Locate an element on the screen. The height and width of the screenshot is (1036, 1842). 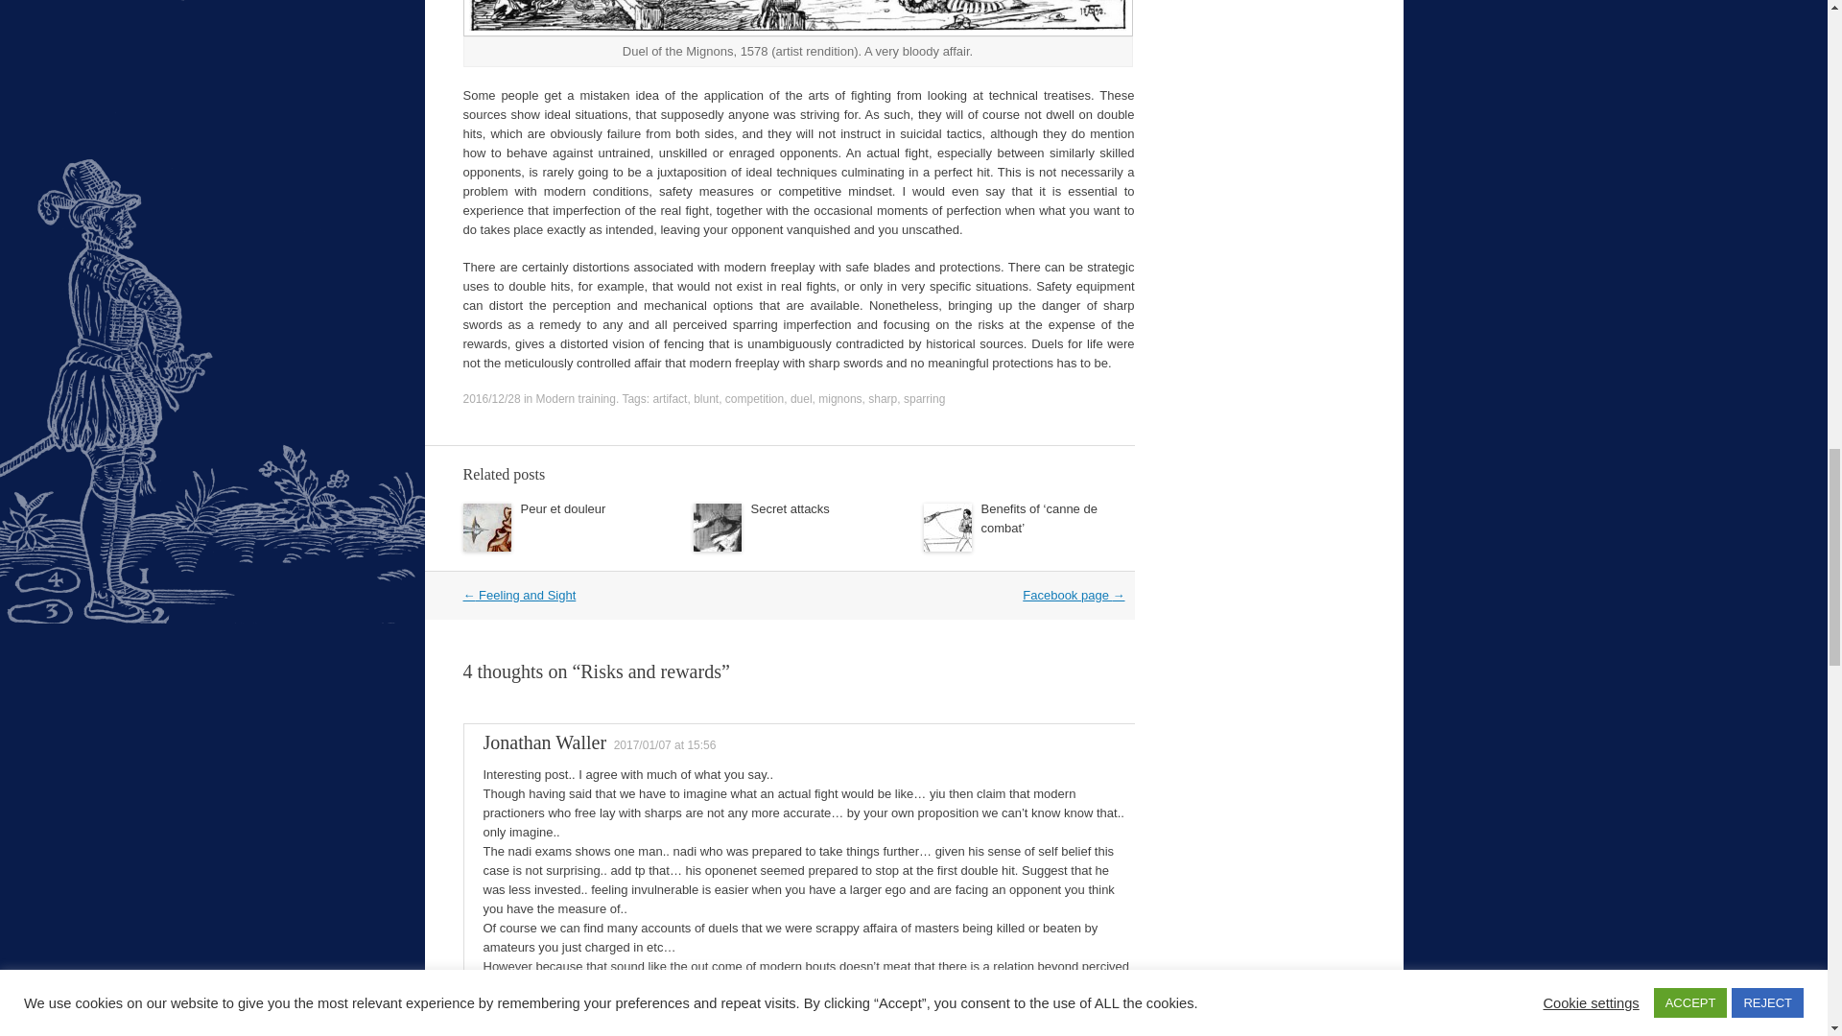
Permalink to Secret attacks is located at coordinates (789, 508).